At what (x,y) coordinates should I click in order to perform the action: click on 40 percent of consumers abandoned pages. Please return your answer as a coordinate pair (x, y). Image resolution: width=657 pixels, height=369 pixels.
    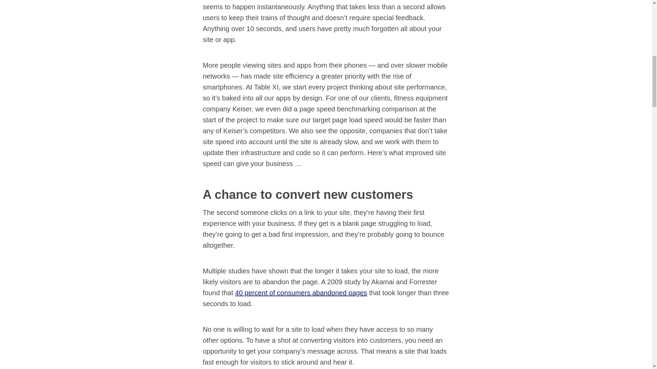
    Looking at the image, I should click on (301, 292).